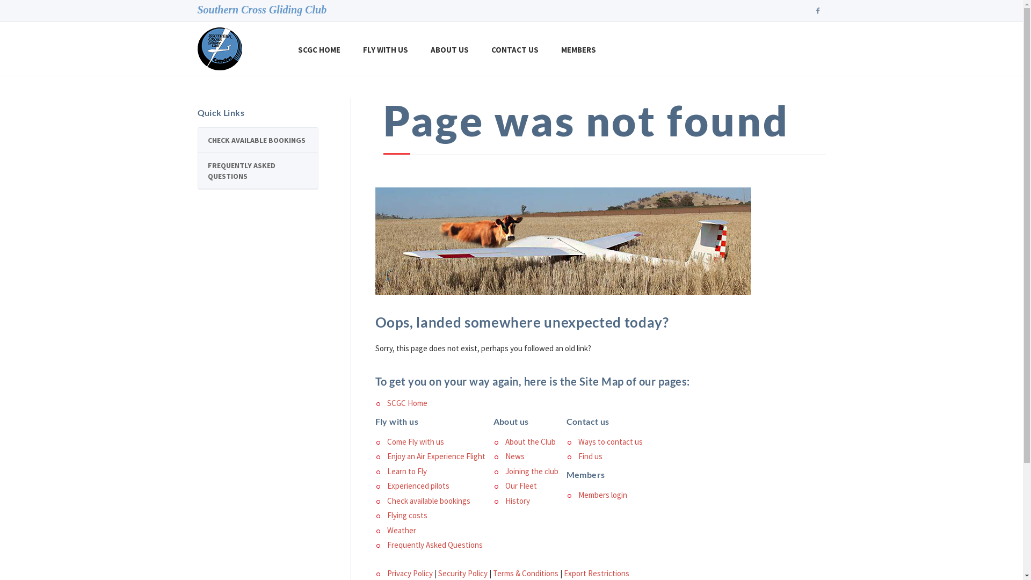 The image size is (1031, 580). What do you see at coordinates (590, 456) in the screenshot?
I see `Find us` at bounding box center [590, 456].